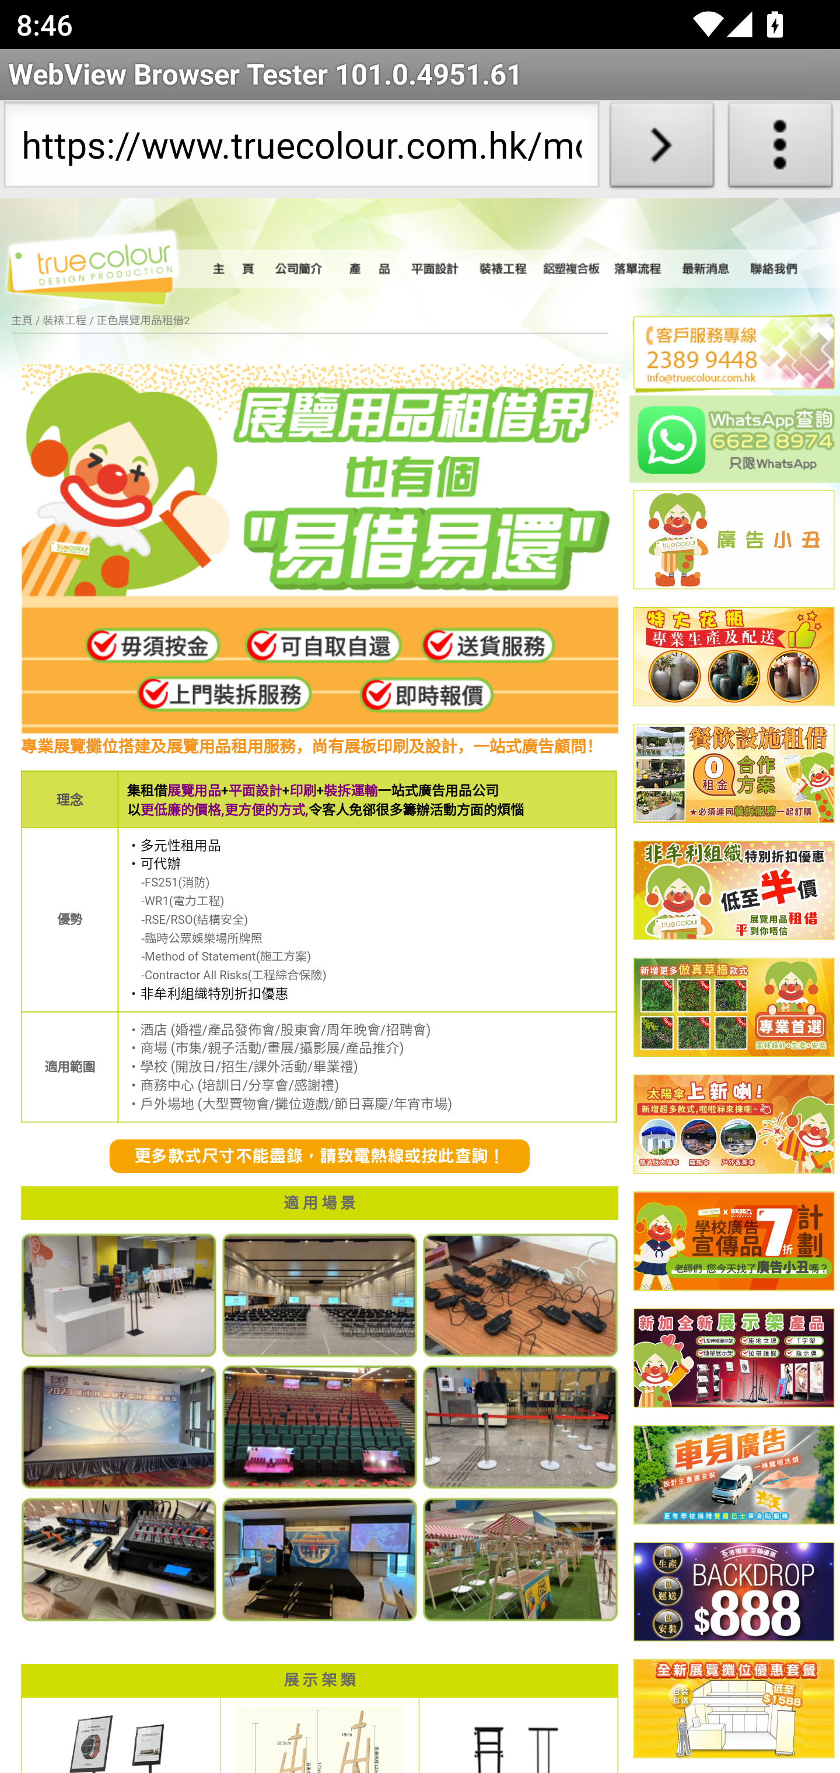 Image resolution: width=840 pixels, height=1773 pixels. What do you see at coordinates (734, 1008) in the screenshot?
I see `banner-%E5%81%87%E8%8D%89%E6%96%B04` at bounding box center [734, 1008].